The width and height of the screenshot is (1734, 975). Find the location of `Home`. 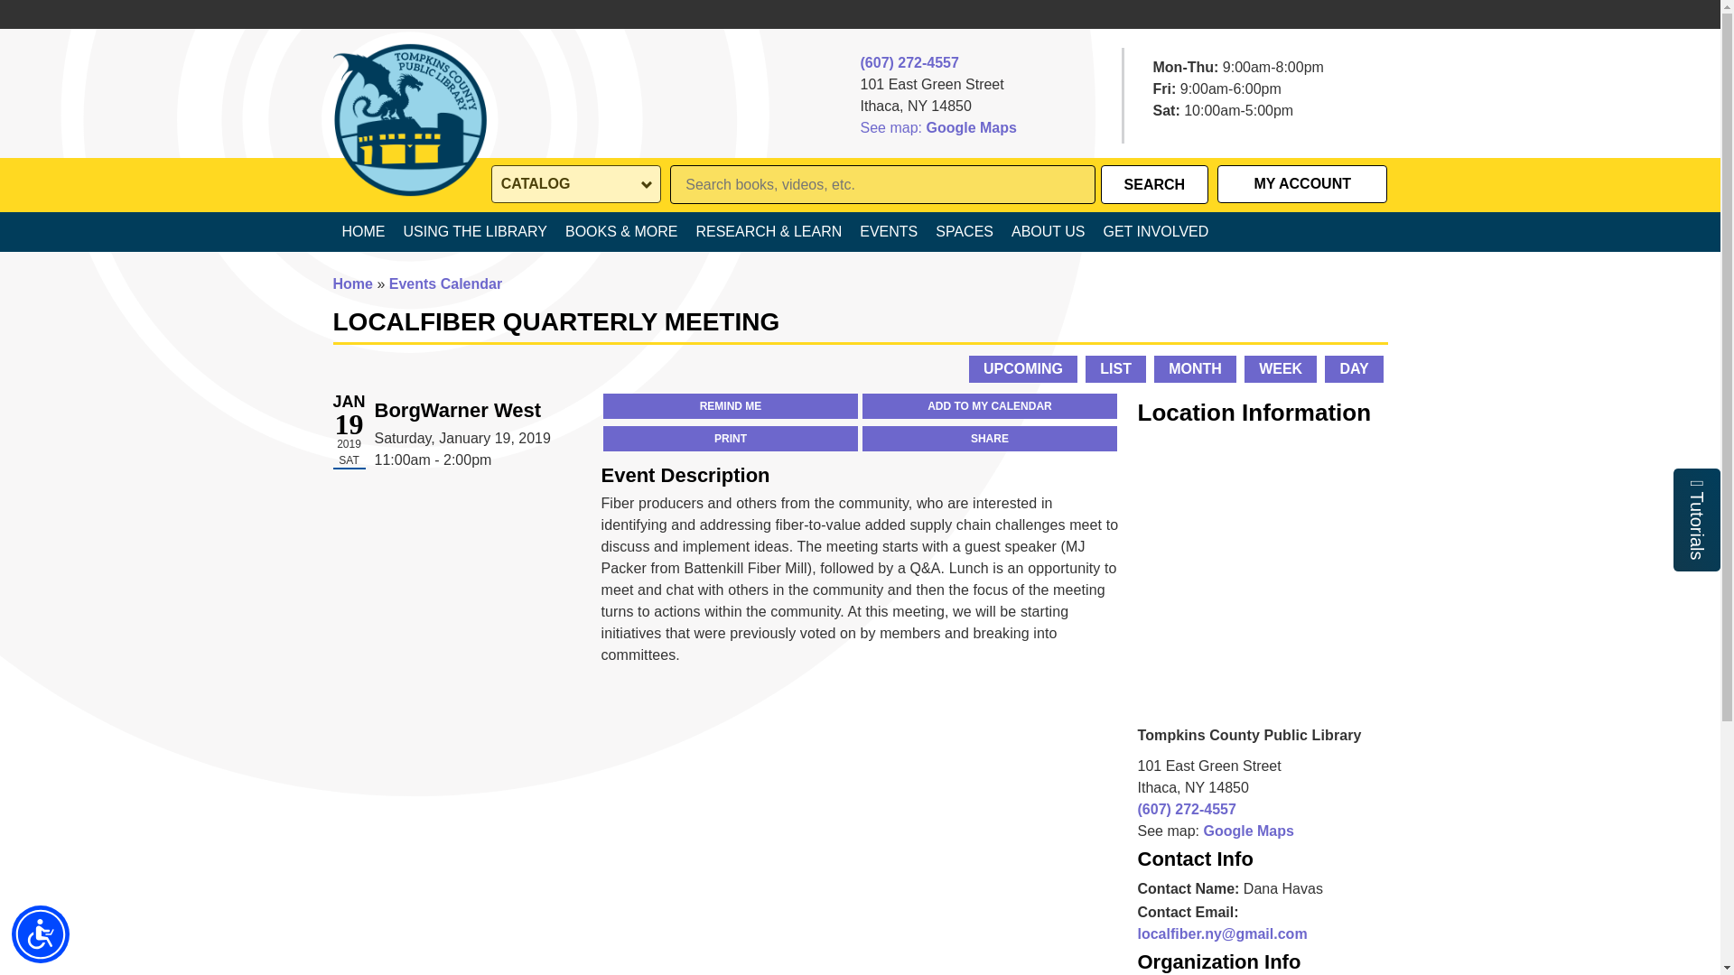

Home is located at coordinates (408, 88).